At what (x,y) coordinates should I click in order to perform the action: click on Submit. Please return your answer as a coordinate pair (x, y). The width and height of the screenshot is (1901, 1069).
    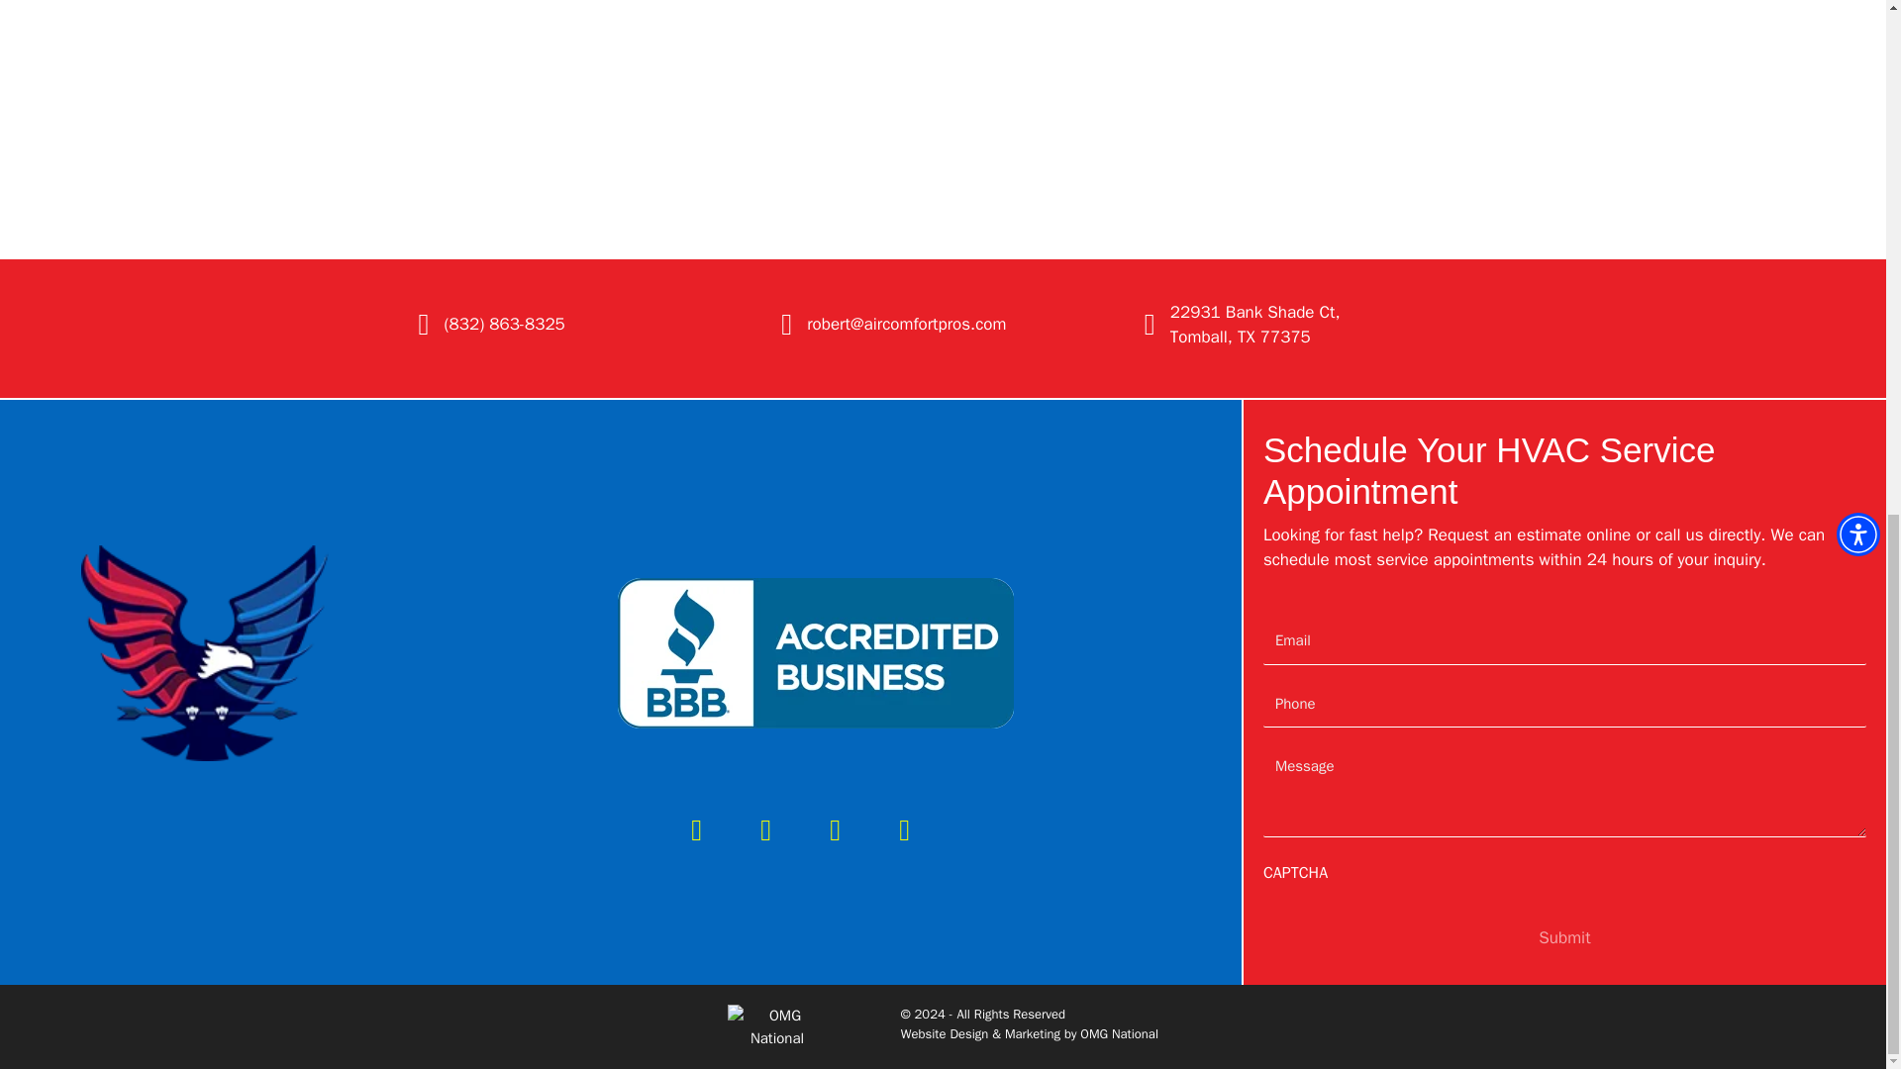
    Looking at the image, I should click on (1563, 938).